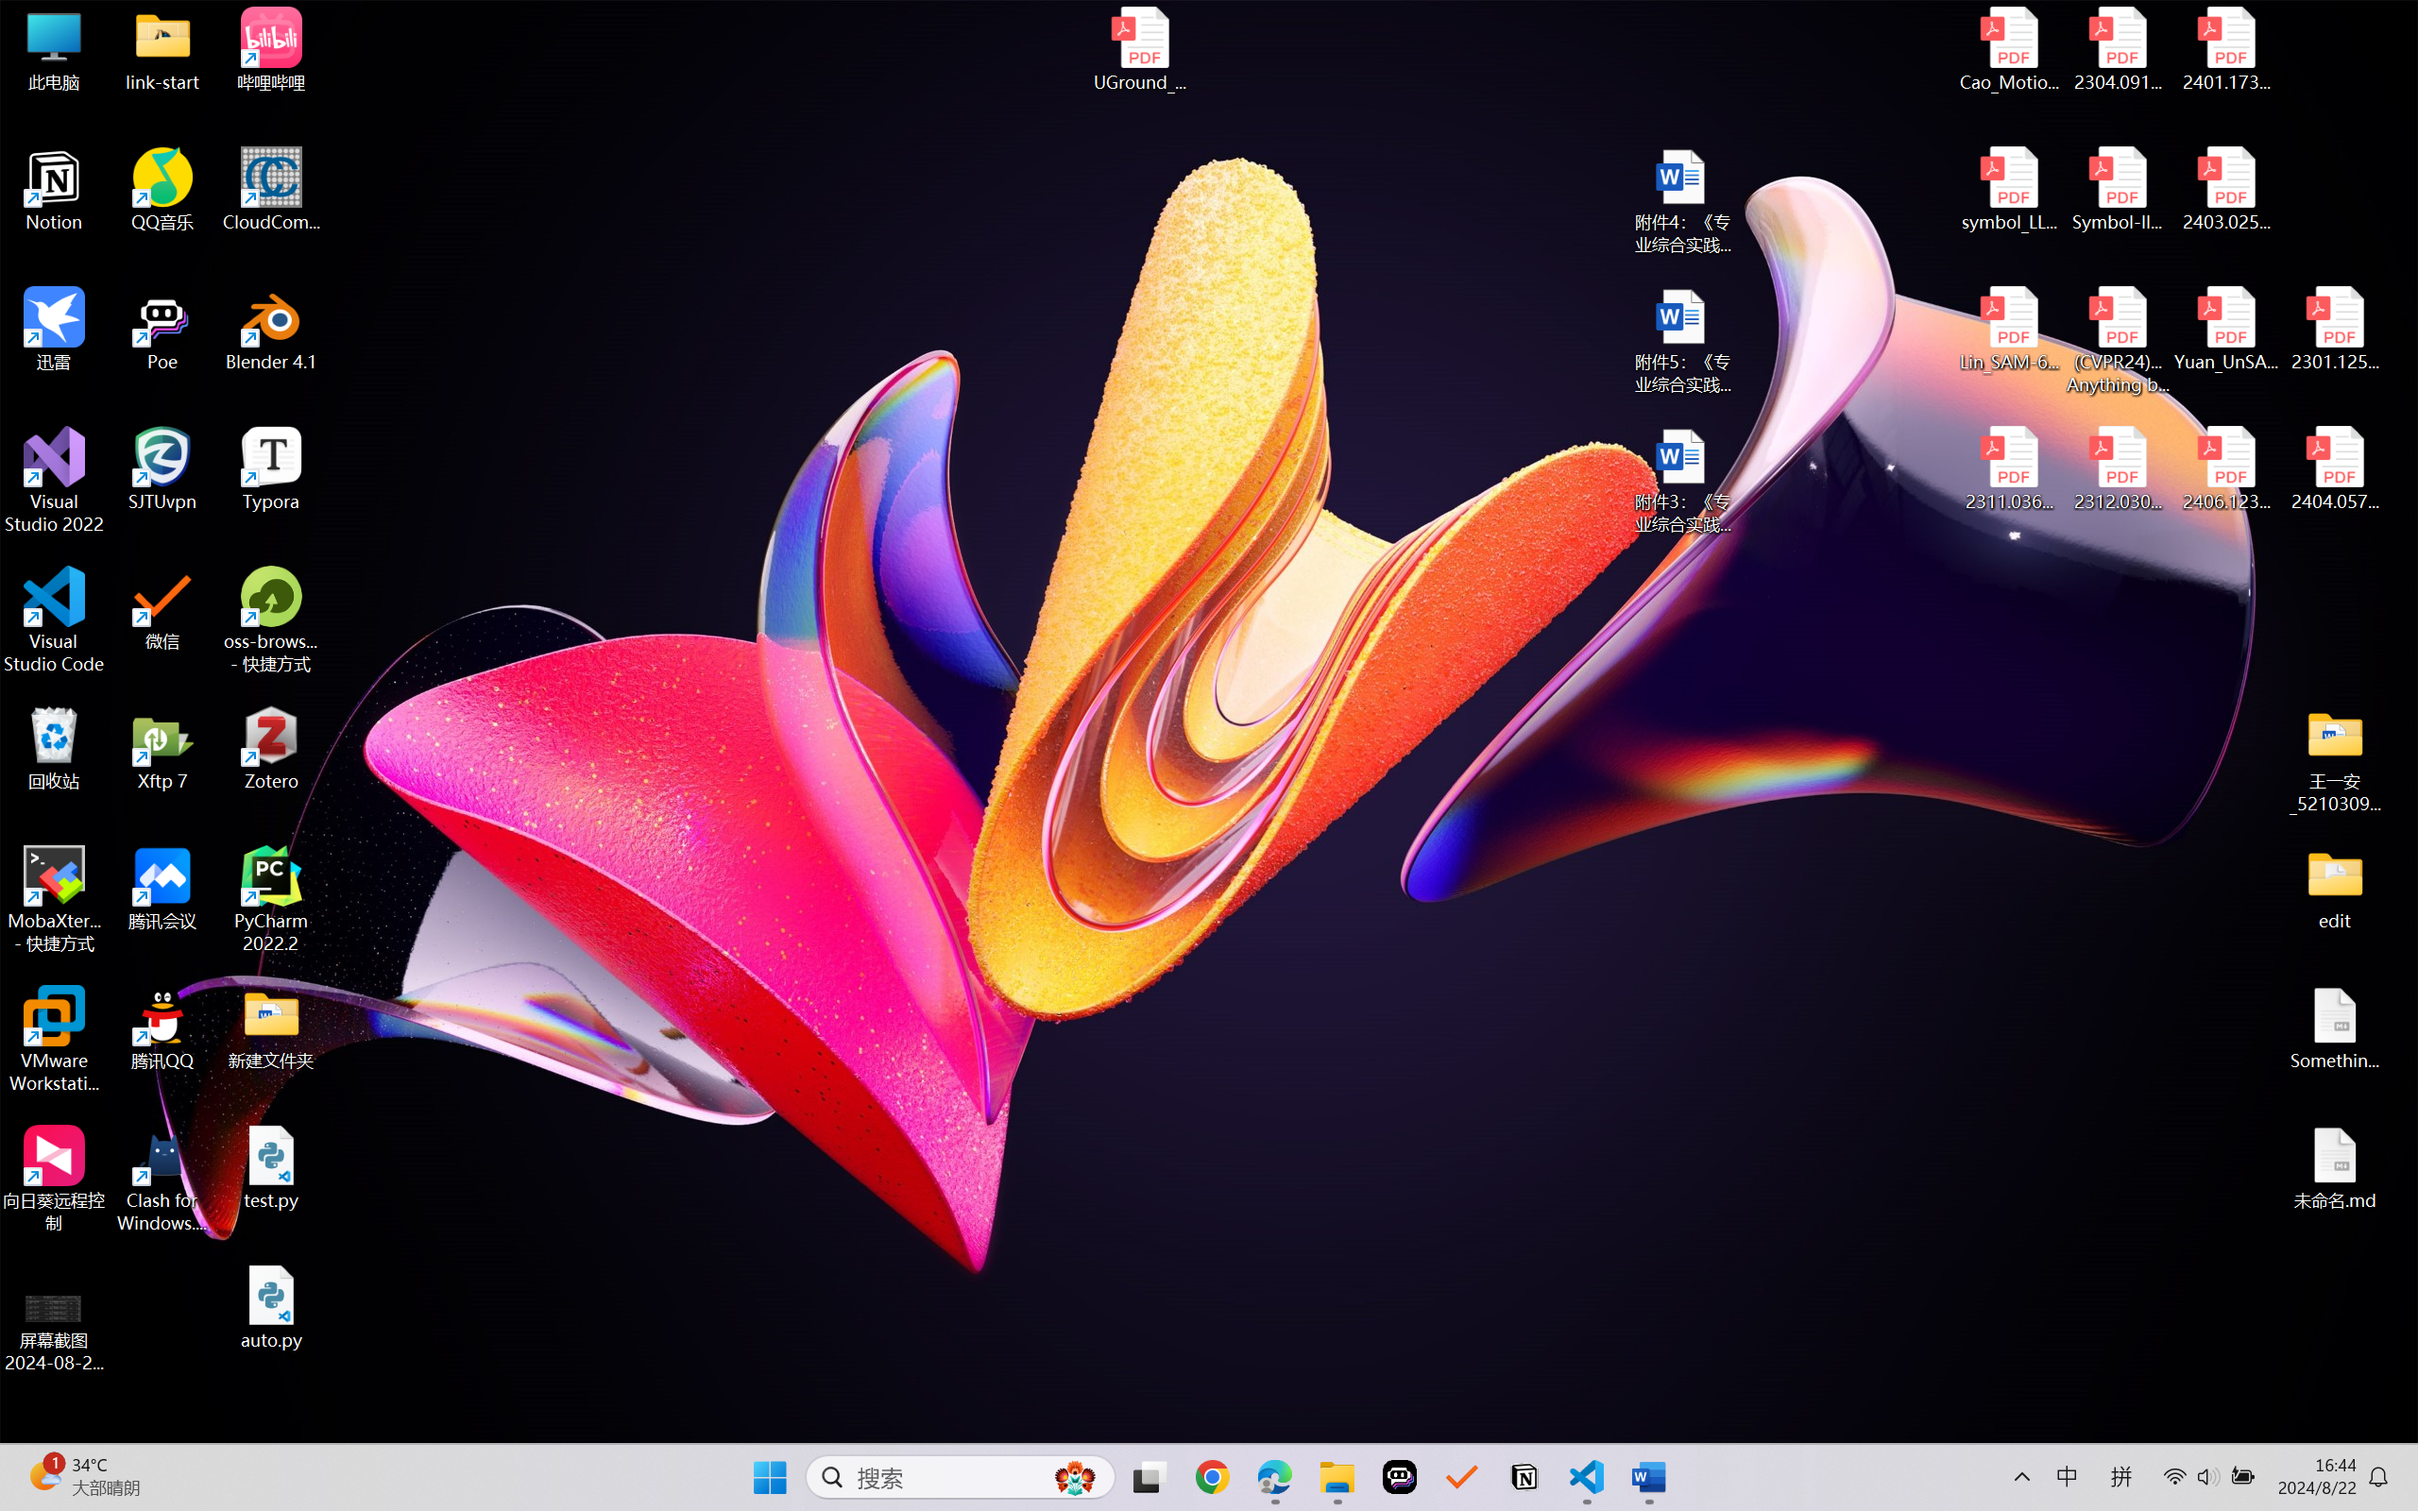 This screenshot has height=1511, width=2418. I want to click on Google Chrome, so click(1212, 1477).